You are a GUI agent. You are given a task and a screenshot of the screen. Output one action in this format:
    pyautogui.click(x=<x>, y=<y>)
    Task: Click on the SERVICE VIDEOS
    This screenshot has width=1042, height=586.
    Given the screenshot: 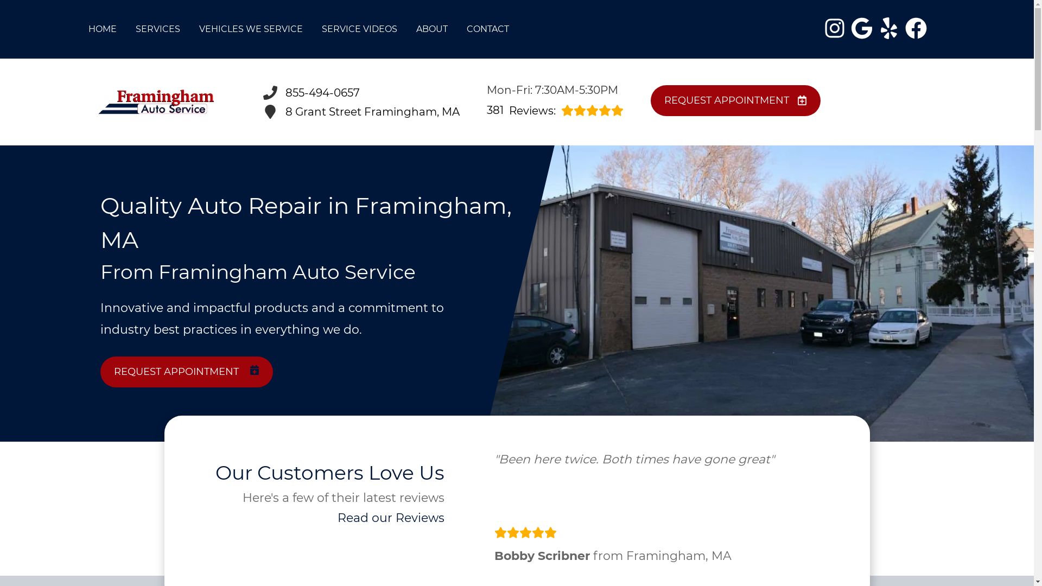 What is the action you would take?
    pyautogui.click(x=359, y=29)
    